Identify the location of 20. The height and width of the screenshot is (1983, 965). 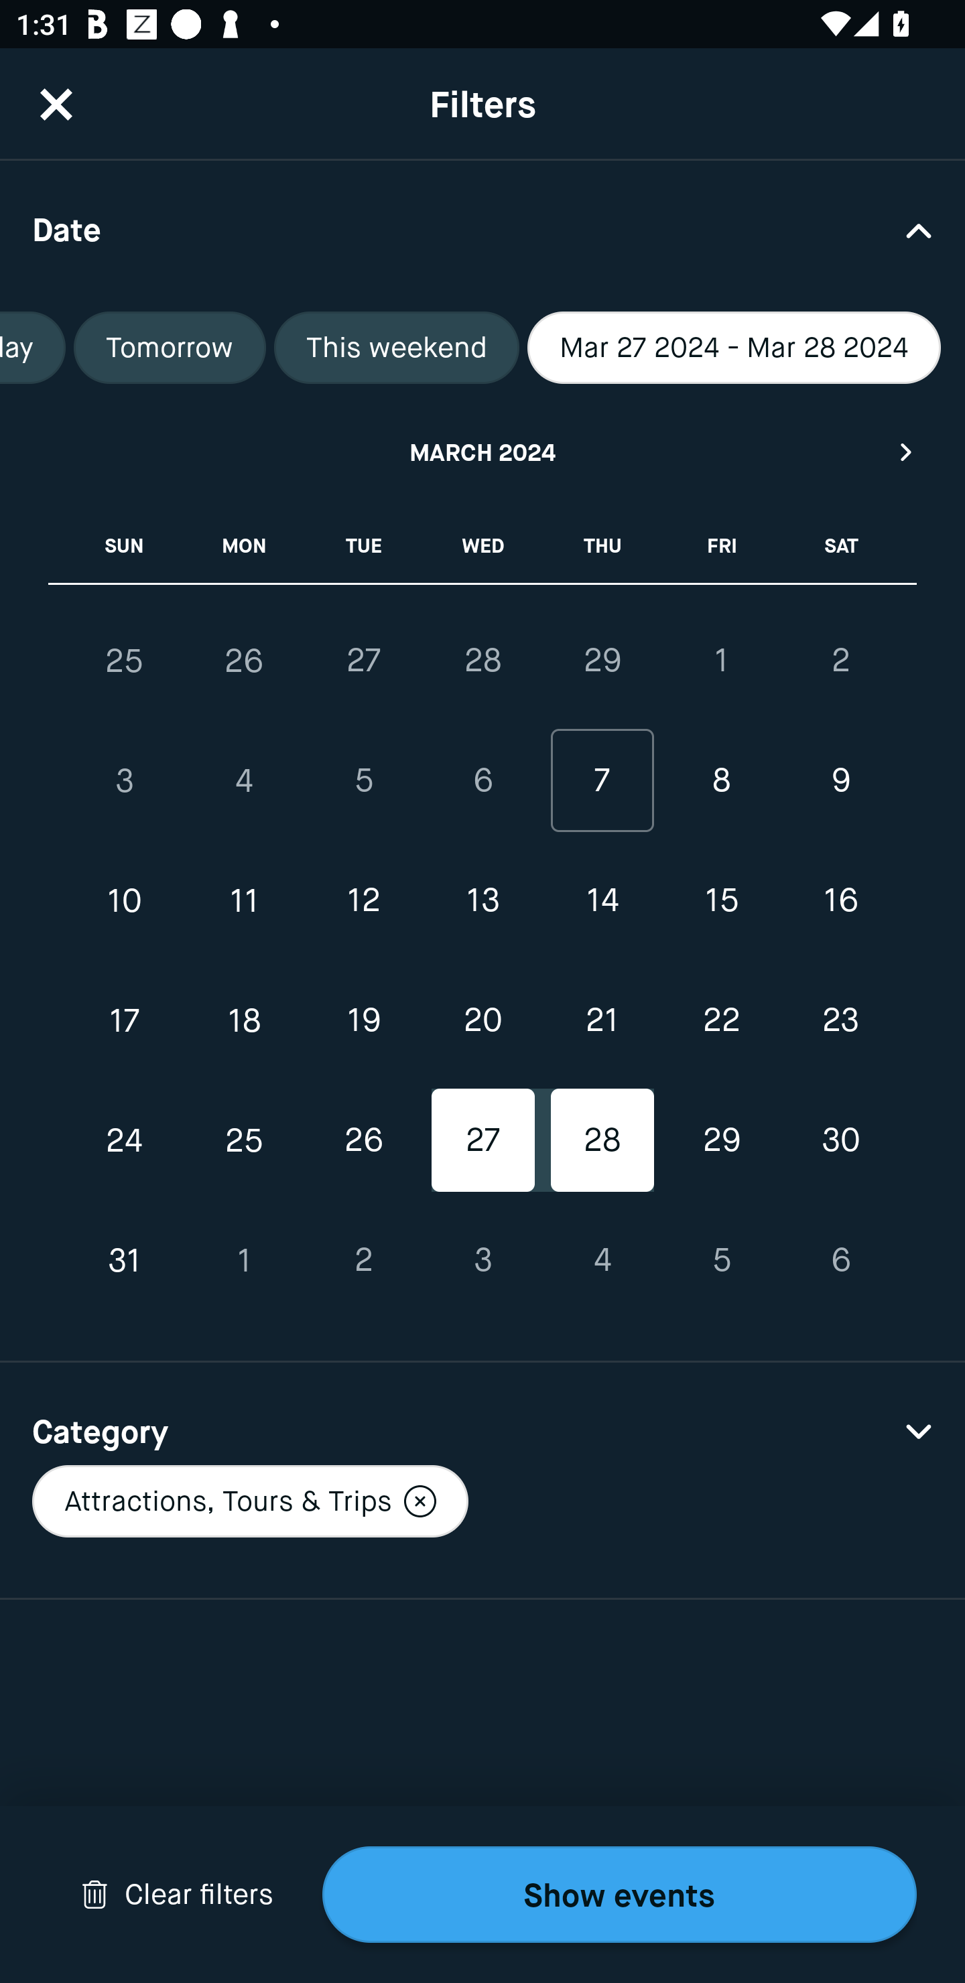
(482, 1020).